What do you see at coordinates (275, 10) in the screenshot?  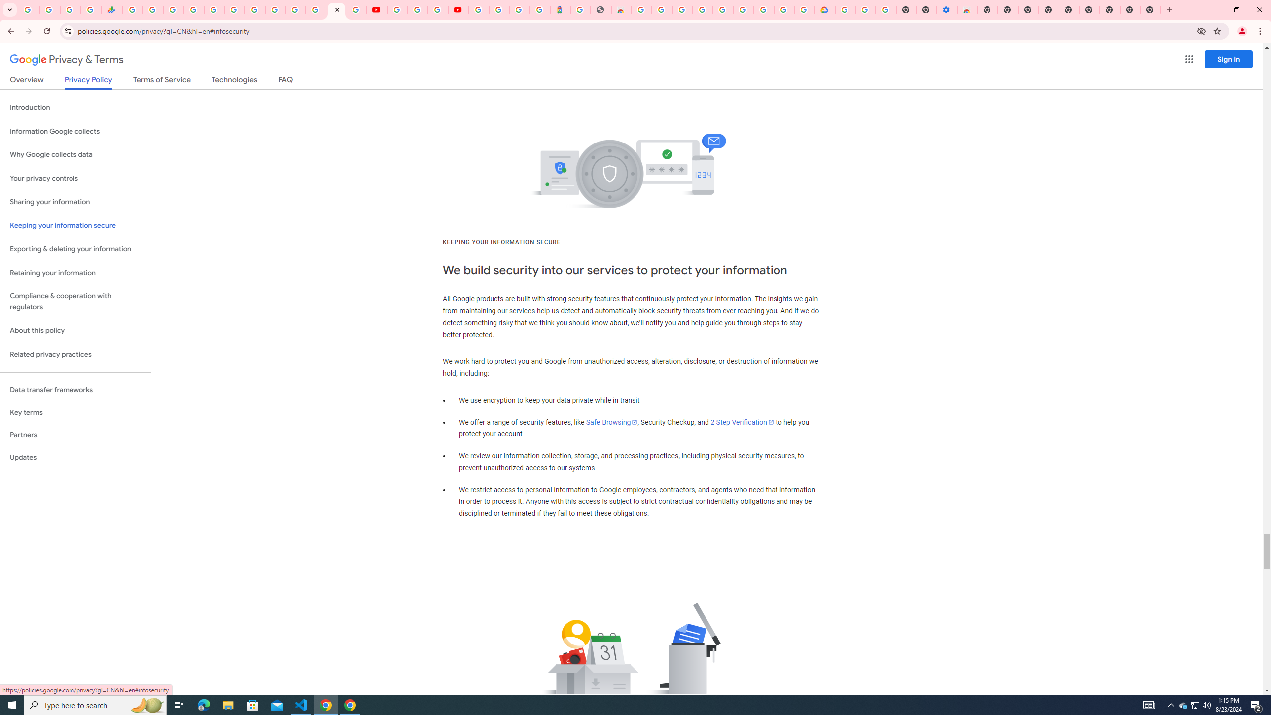 I see `YouTube` at bounding box center [275, 10].